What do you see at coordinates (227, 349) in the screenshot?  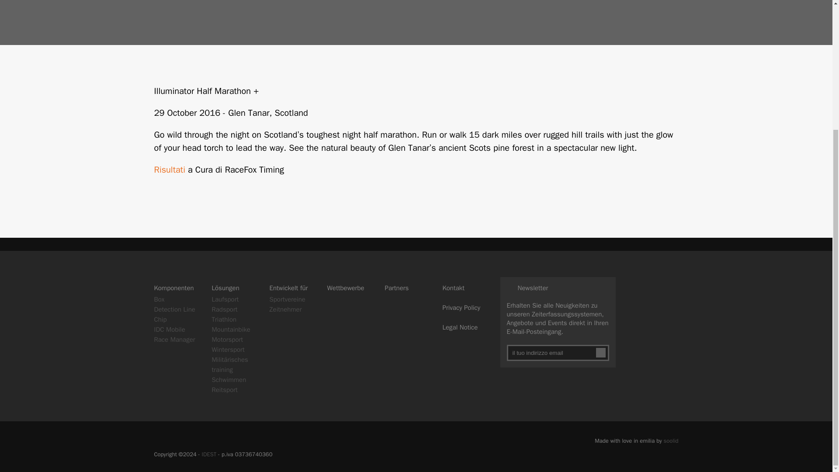 I see `Wintersport` at bounding box center [227, 349].